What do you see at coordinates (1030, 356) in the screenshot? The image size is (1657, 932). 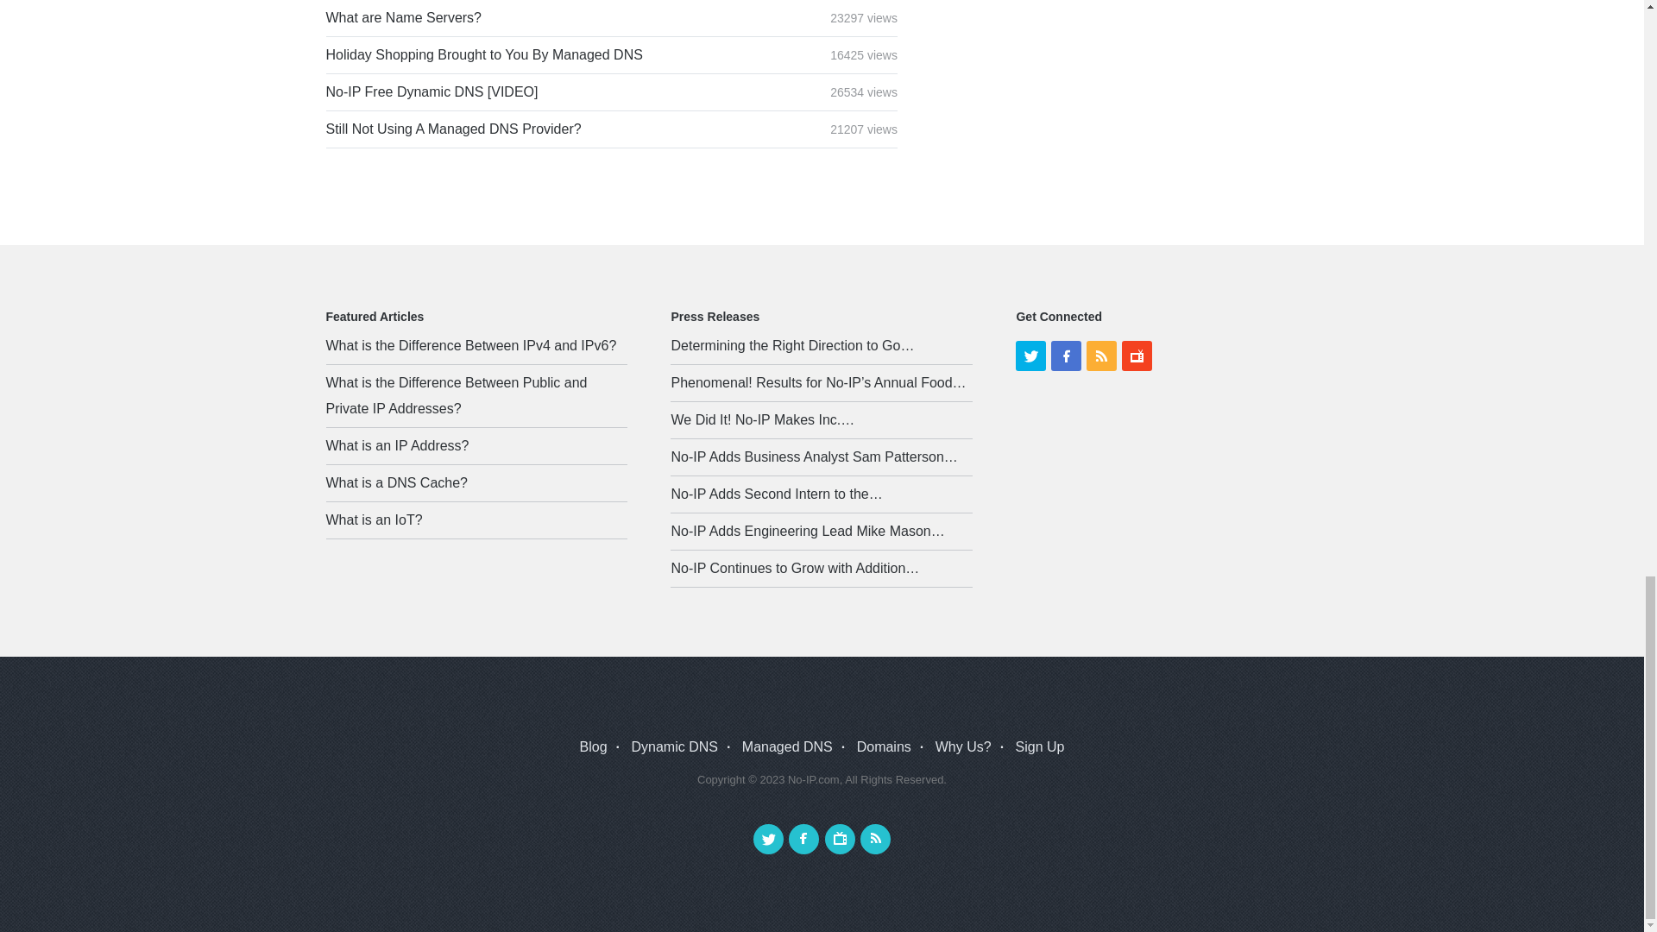 I see `Twitter` at bounding box center [1030, 356].